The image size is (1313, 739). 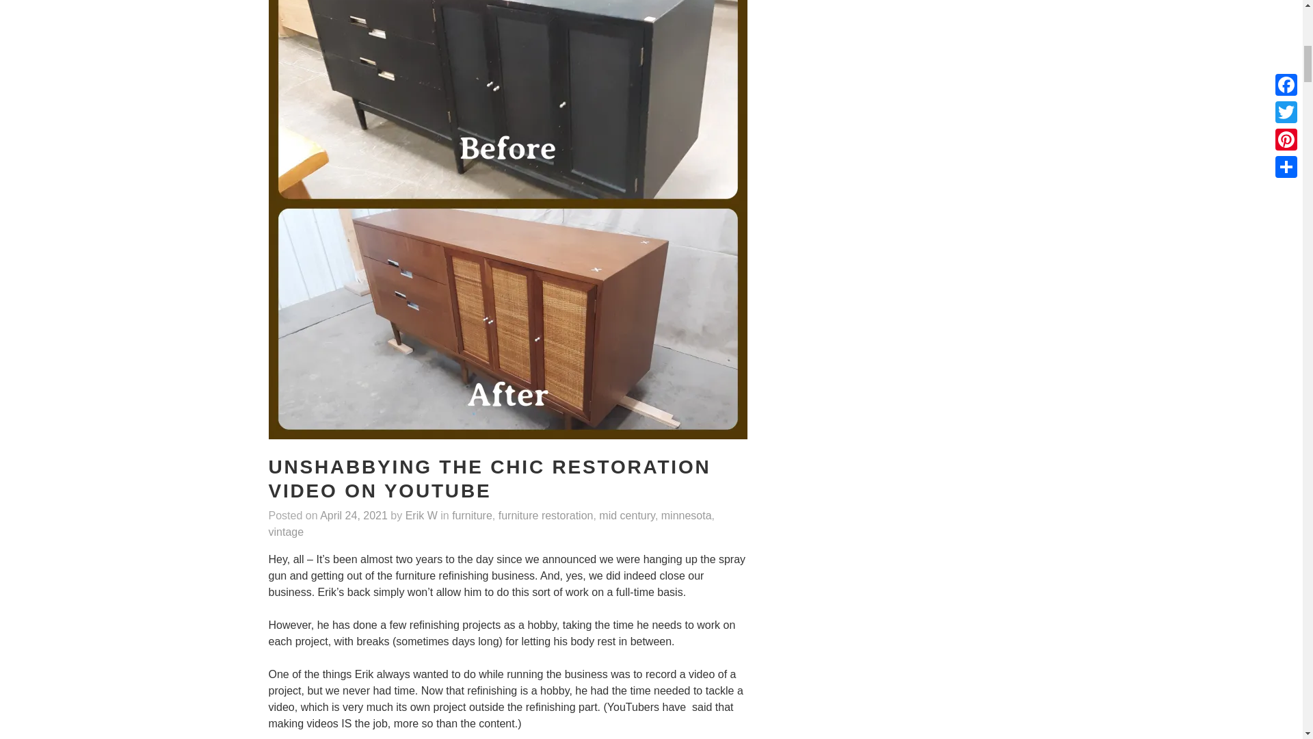 What do you see at coordinates (285, 532) in the screenshot?
I see `vintage` at bounding box center [285, 532].